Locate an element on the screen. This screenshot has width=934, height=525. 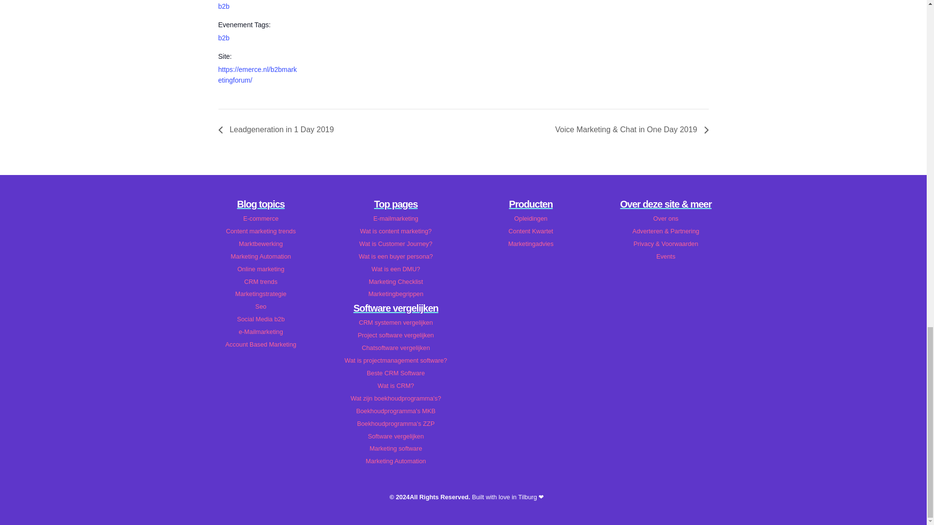
Marketingstrategie is located at coordinates (261, 294).